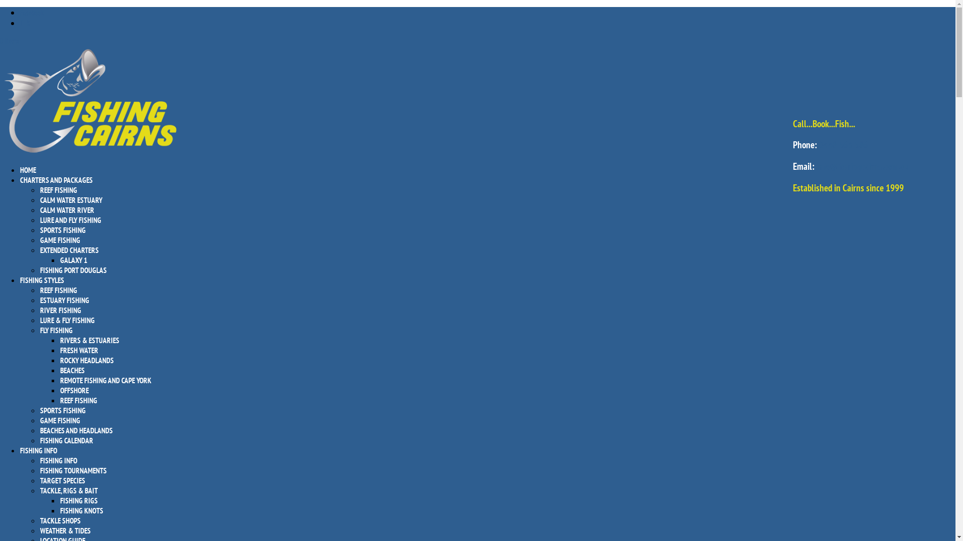 The width and height of the screenshot is (963, 541). What do you see at coordinates (73, 471) in the screenshot?
I see `FISHING TOURNAMENTS` at bounding box center [73, 471].